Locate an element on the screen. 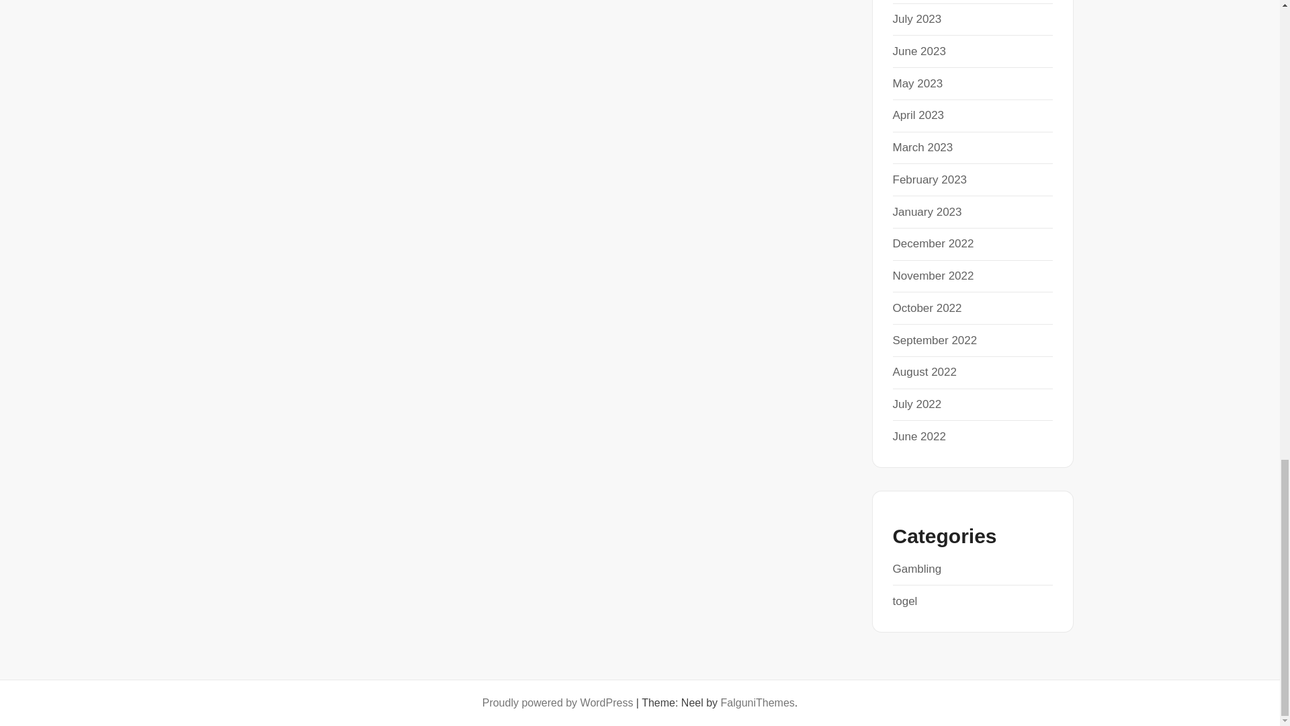 Image resolution: width=1290 pixels, height=726 pixels. April 2023 is located at coordinates (918, 116).